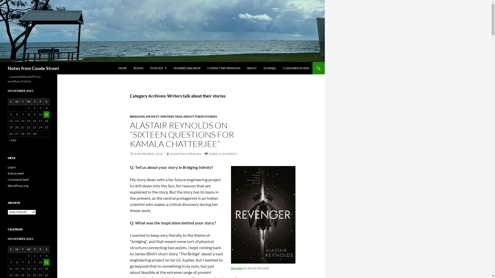 The width and height of the screenshot is (495, 278). I want to click on LEAVE A COMMENT, so click(221, 154).